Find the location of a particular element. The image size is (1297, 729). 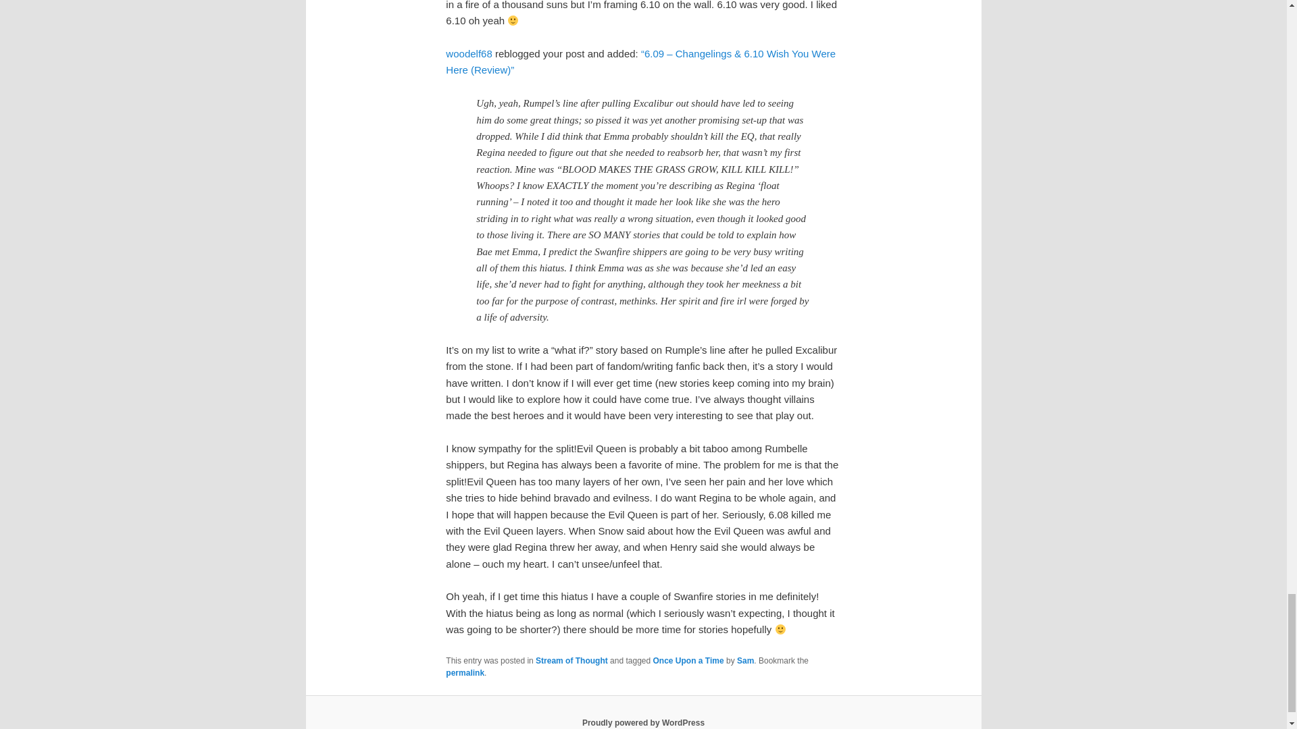

Once Upon a Time is located at coordinates (688, 661).